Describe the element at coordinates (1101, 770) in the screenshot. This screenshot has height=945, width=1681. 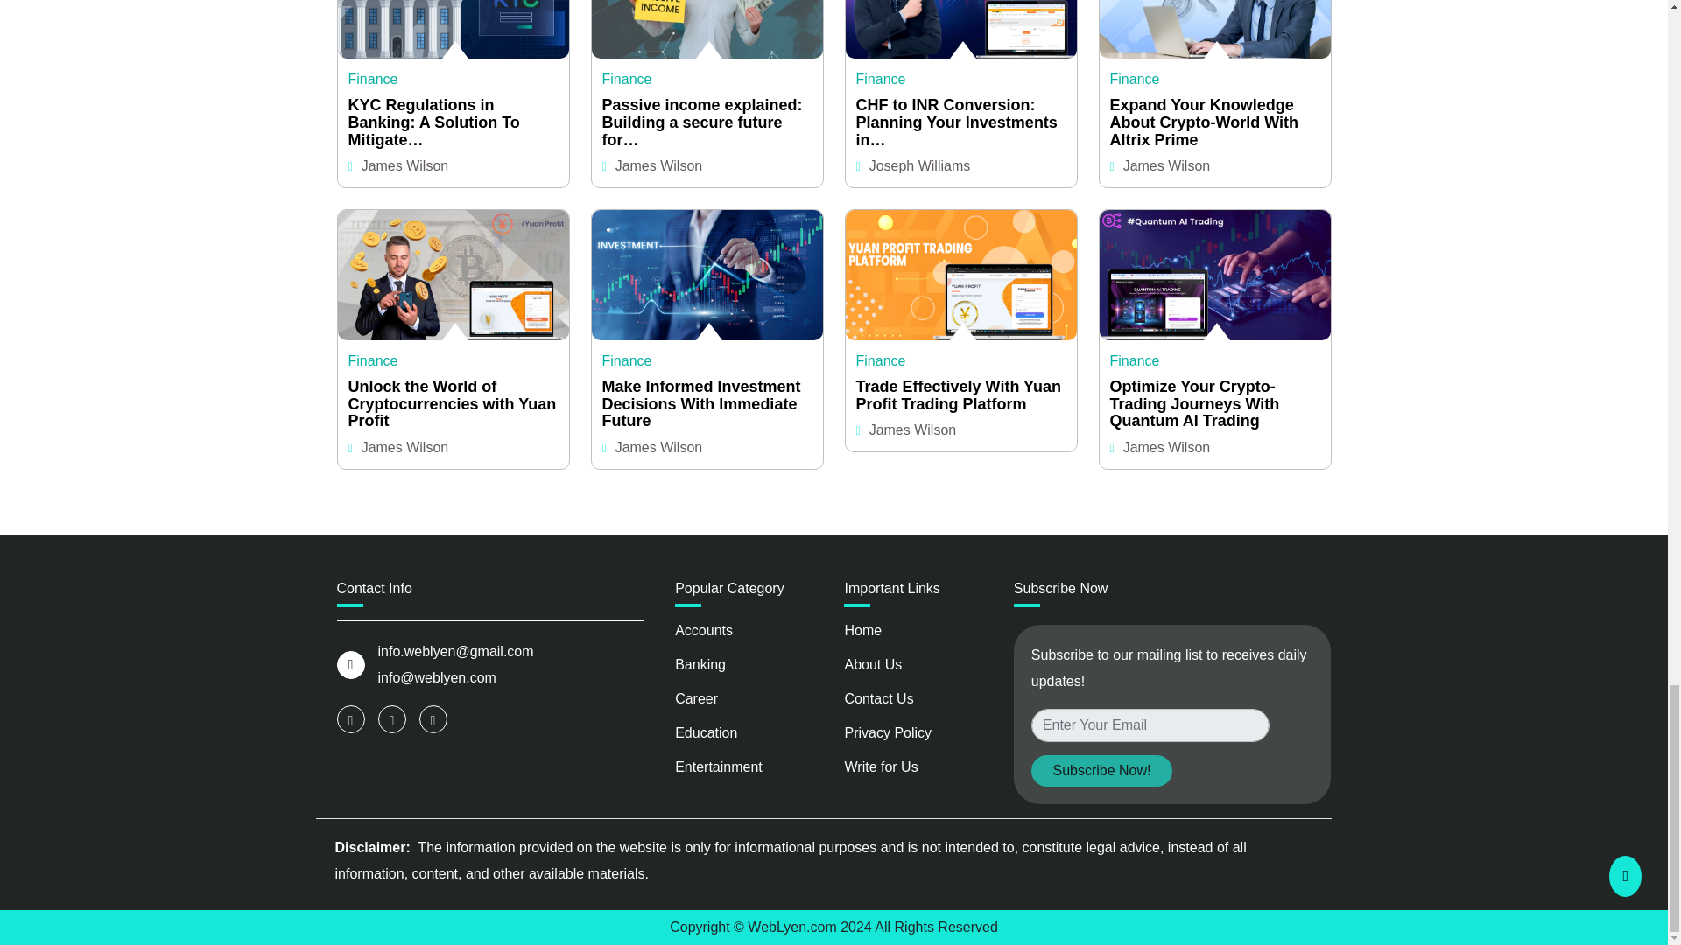
I see `Subscribe Now!` at that location.